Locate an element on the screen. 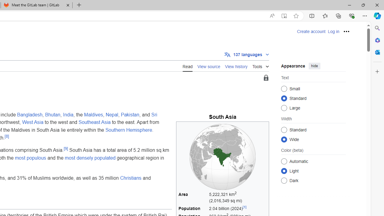  most densely populated is located at coordinates (90, 157).